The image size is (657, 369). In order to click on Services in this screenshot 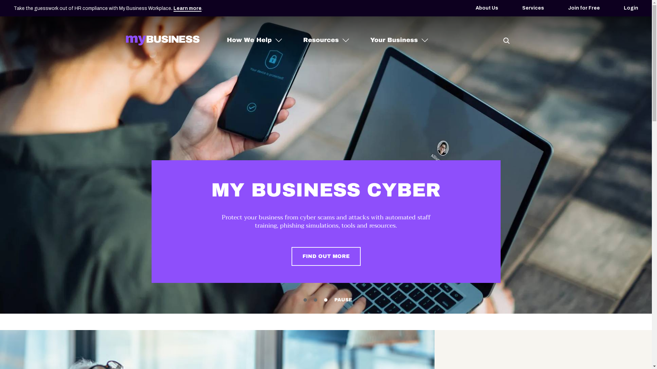, I will do `click(533, 8)`.